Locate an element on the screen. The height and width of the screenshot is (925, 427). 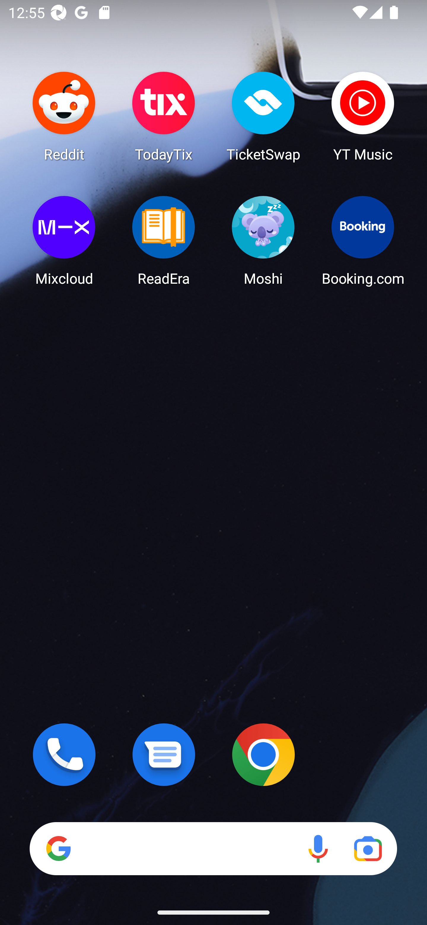
Booking.com is located at coordinates (363, 240).